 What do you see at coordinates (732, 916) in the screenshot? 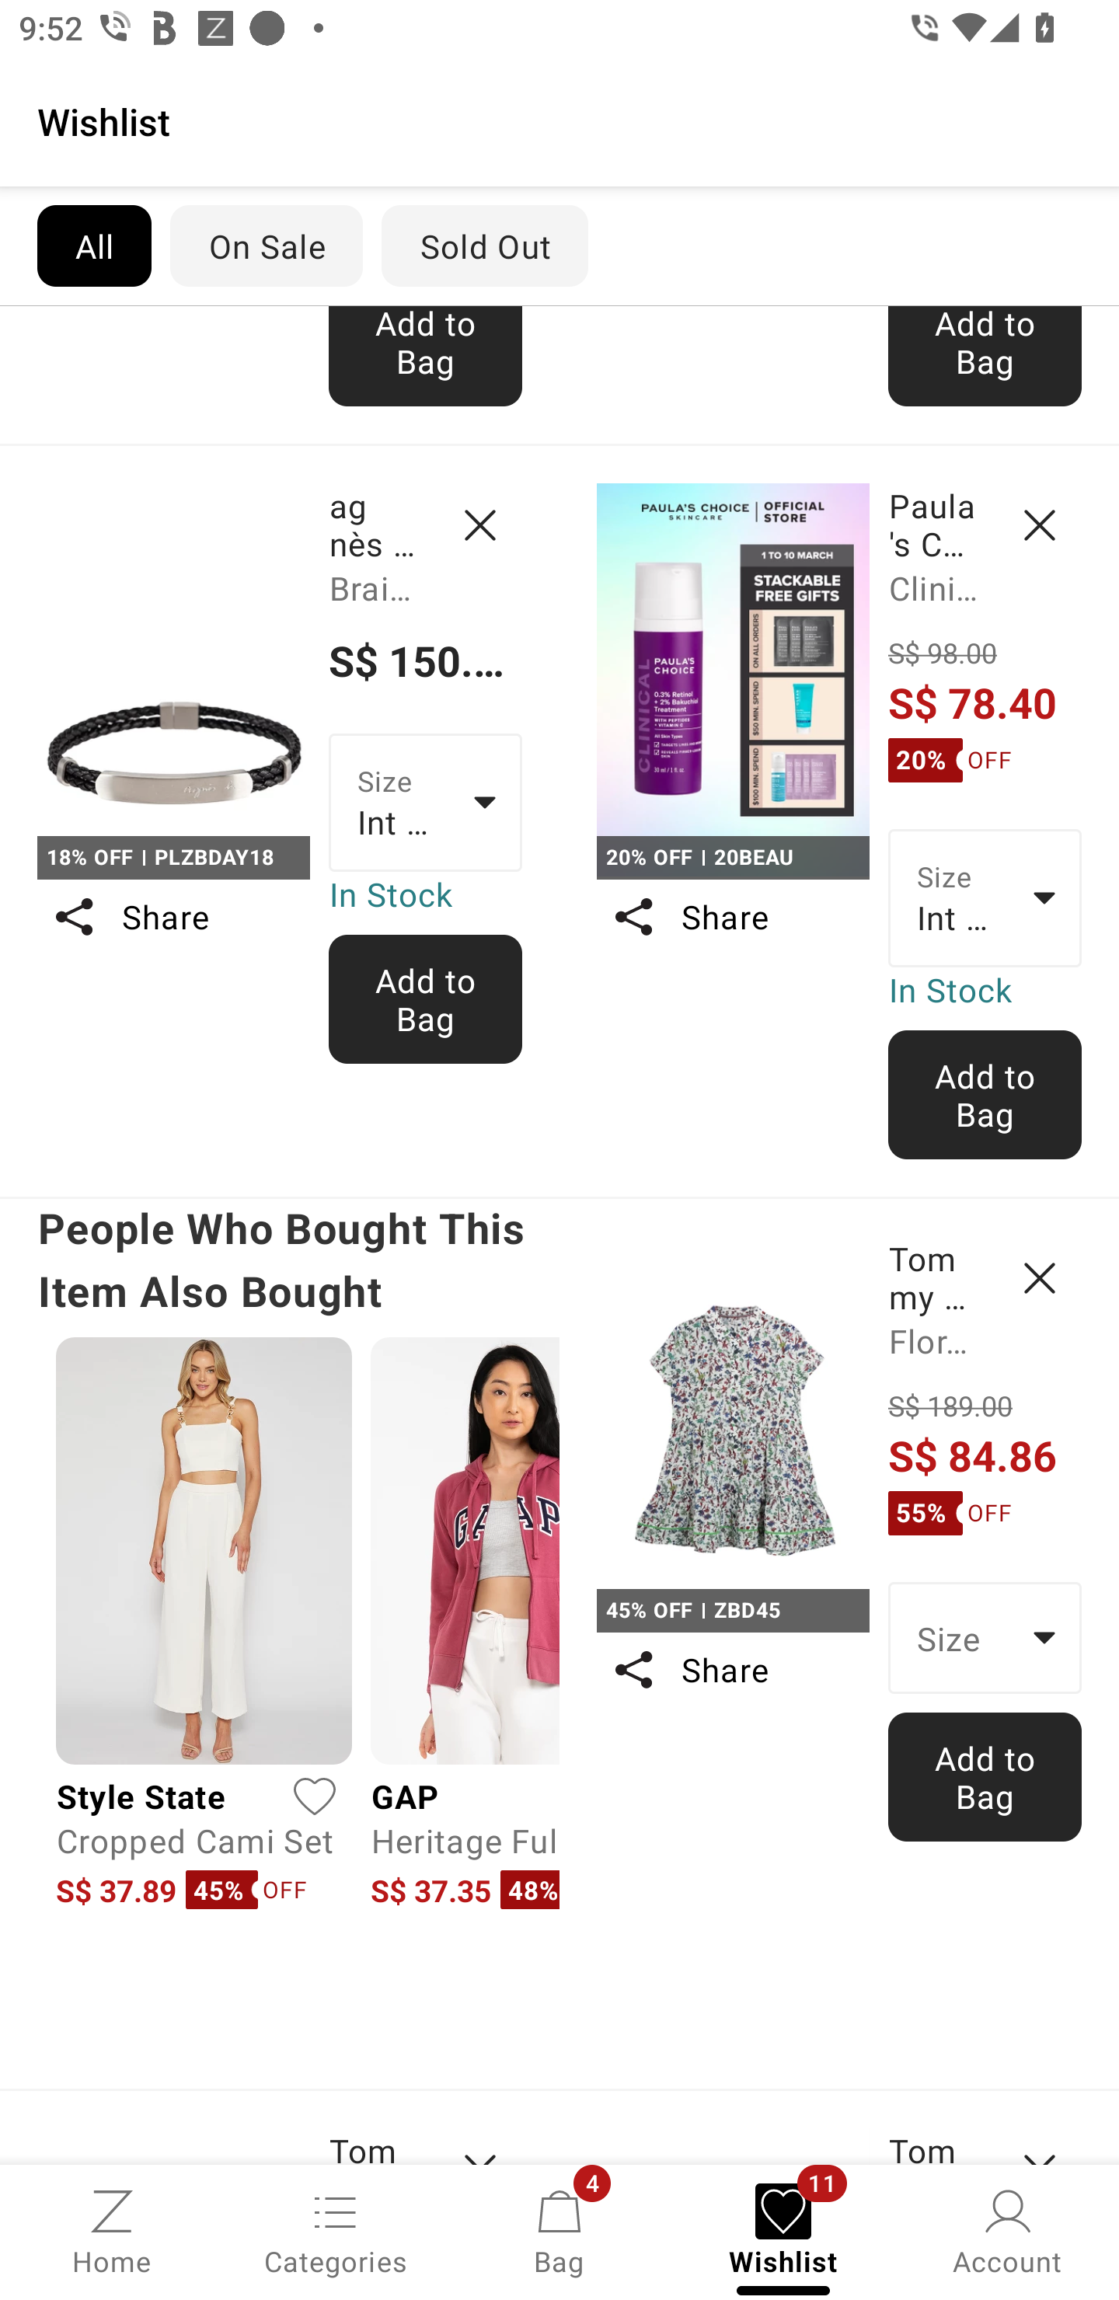
I see `Share` at bounding box center [732, 916].